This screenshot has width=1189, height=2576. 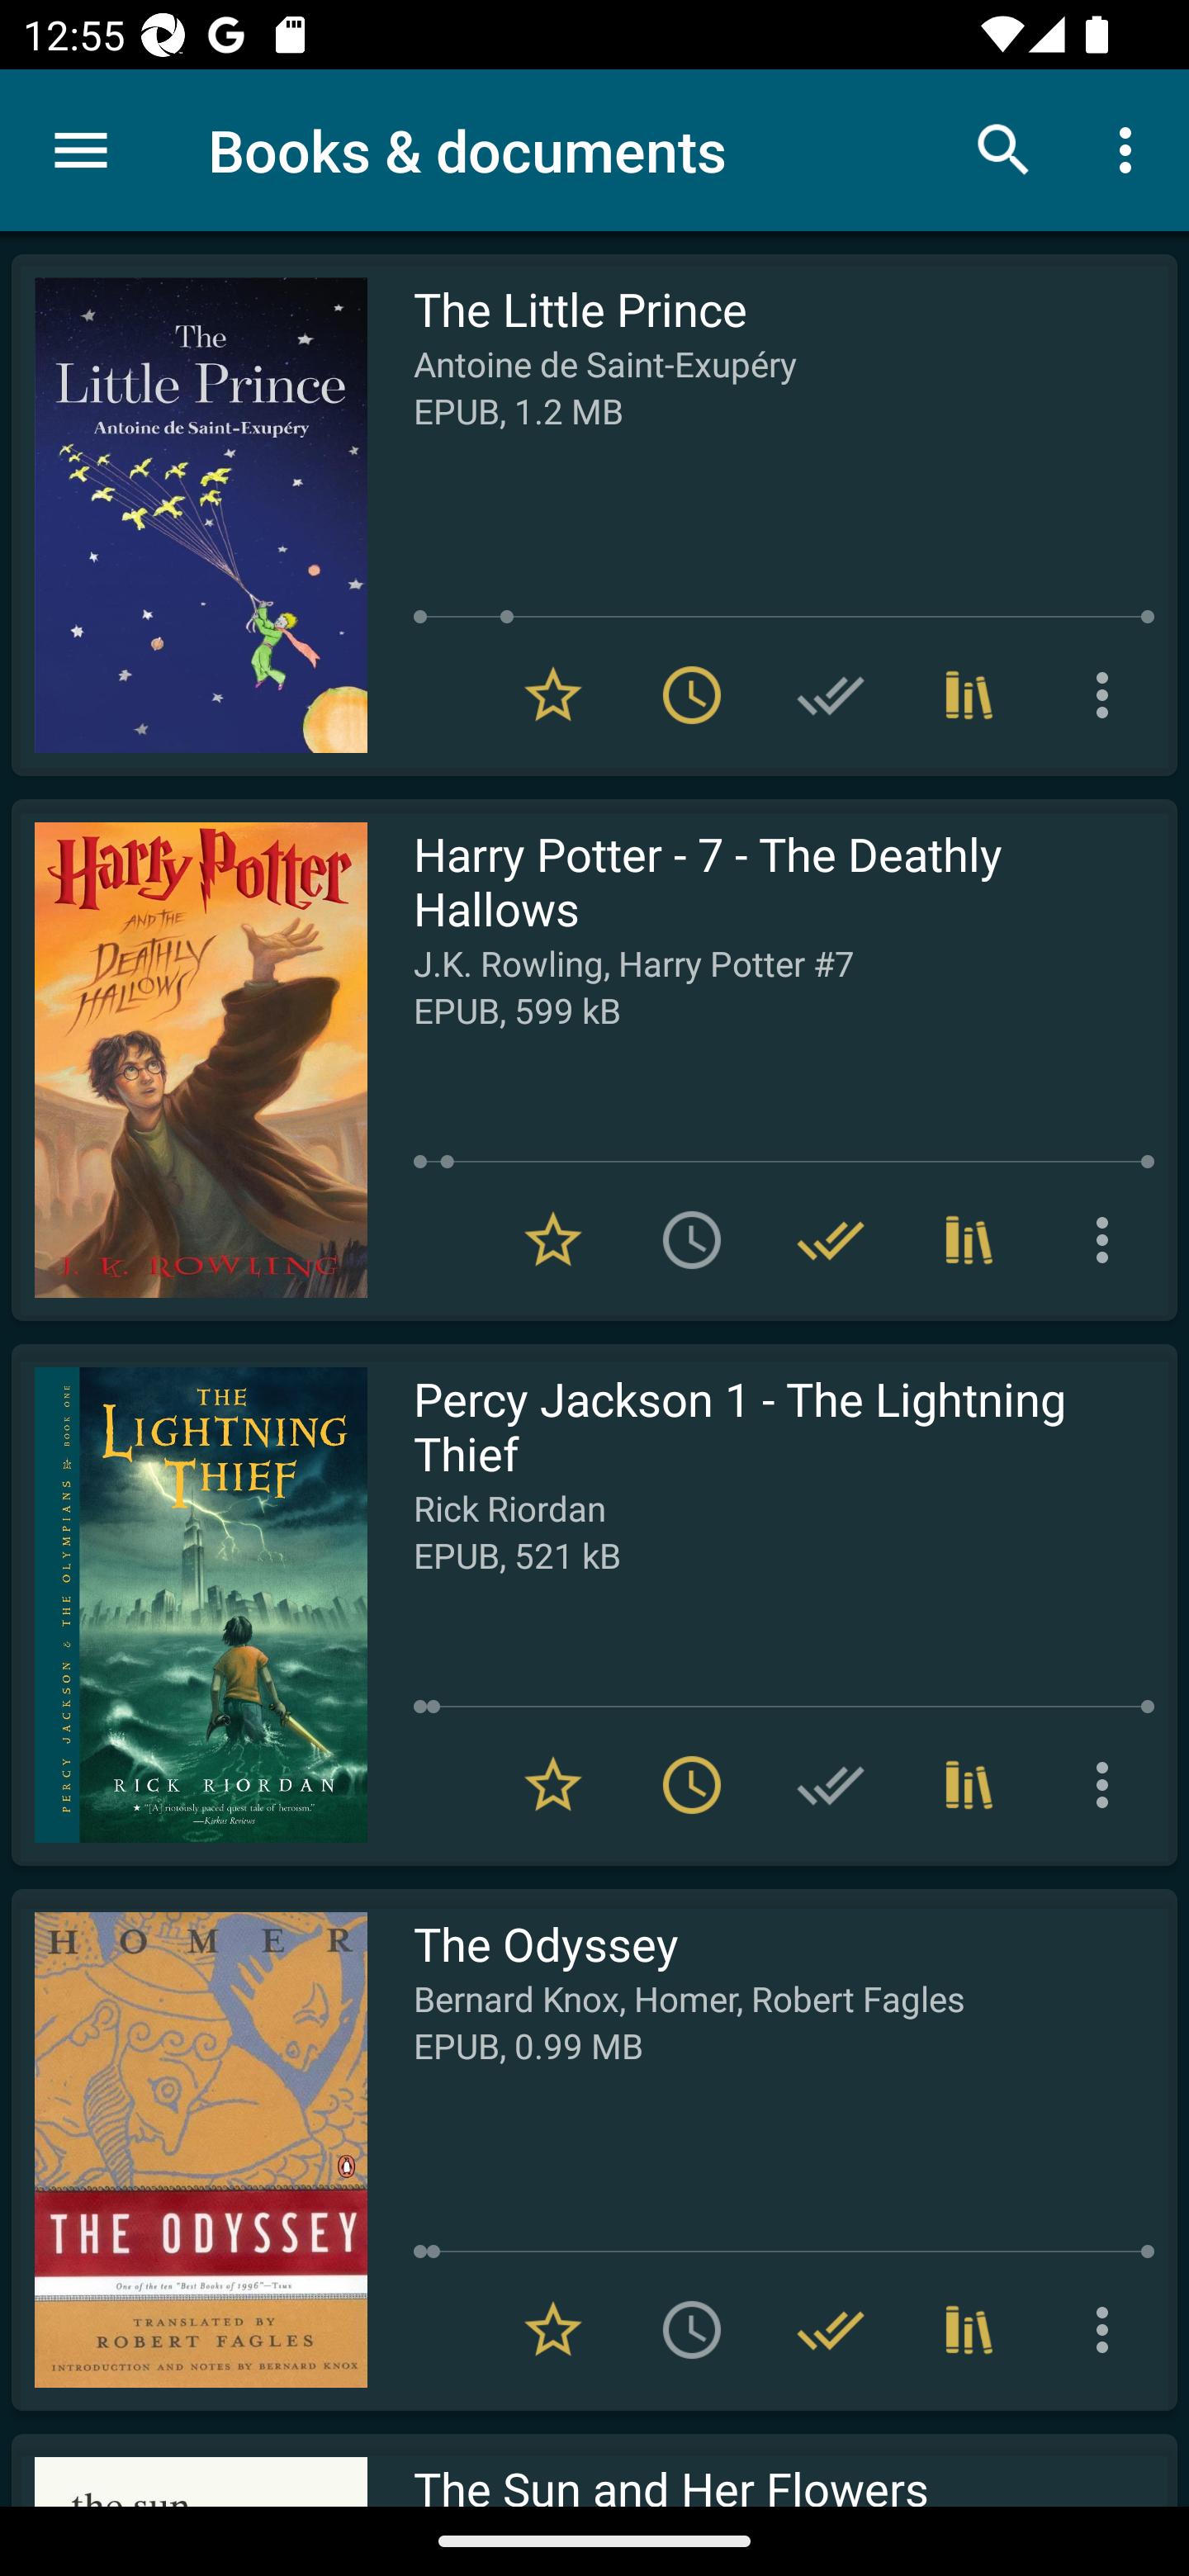 I want to click on Add to To read, so click(x=692, y=2330).